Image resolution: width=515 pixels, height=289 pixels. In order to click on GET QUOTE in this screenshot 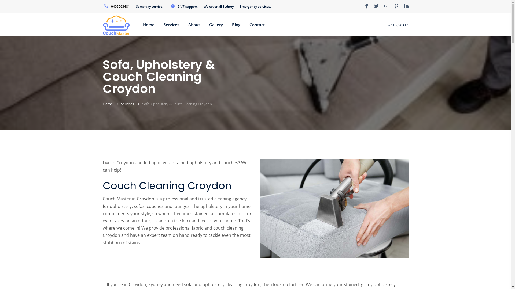, I will do `click(398, 25)`.